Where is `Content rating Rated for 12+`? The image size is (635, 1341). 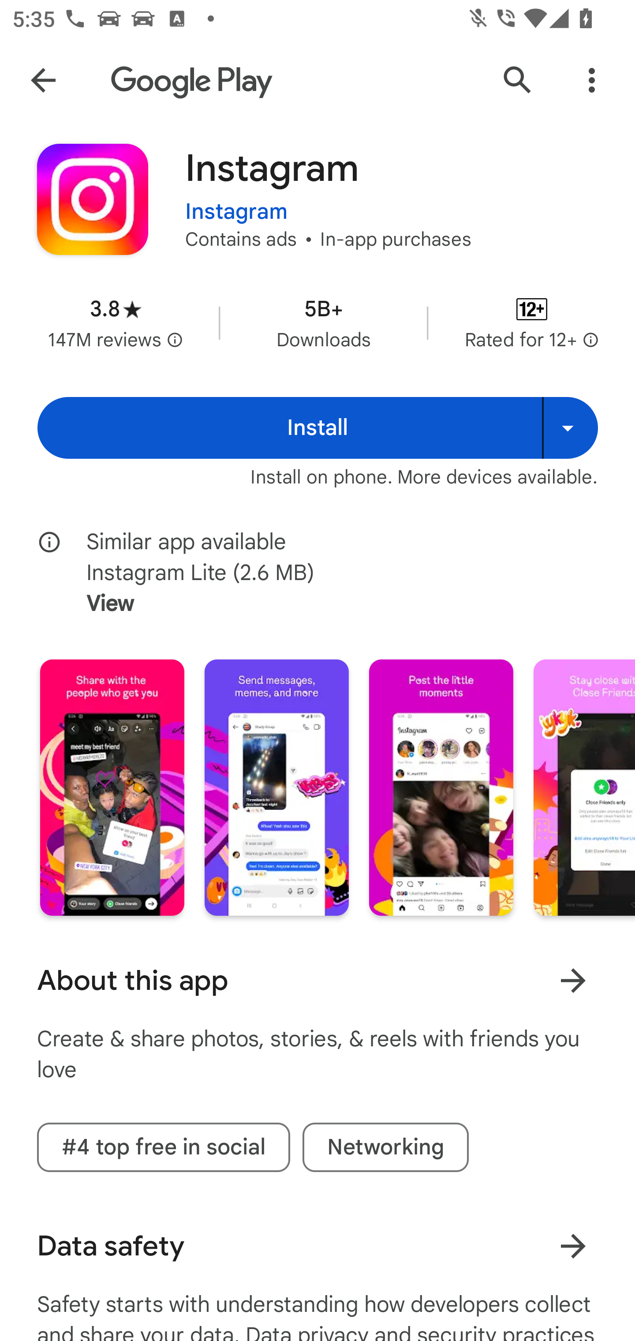 Content rating Rated for 12+ is located at coordinates (532, 323).